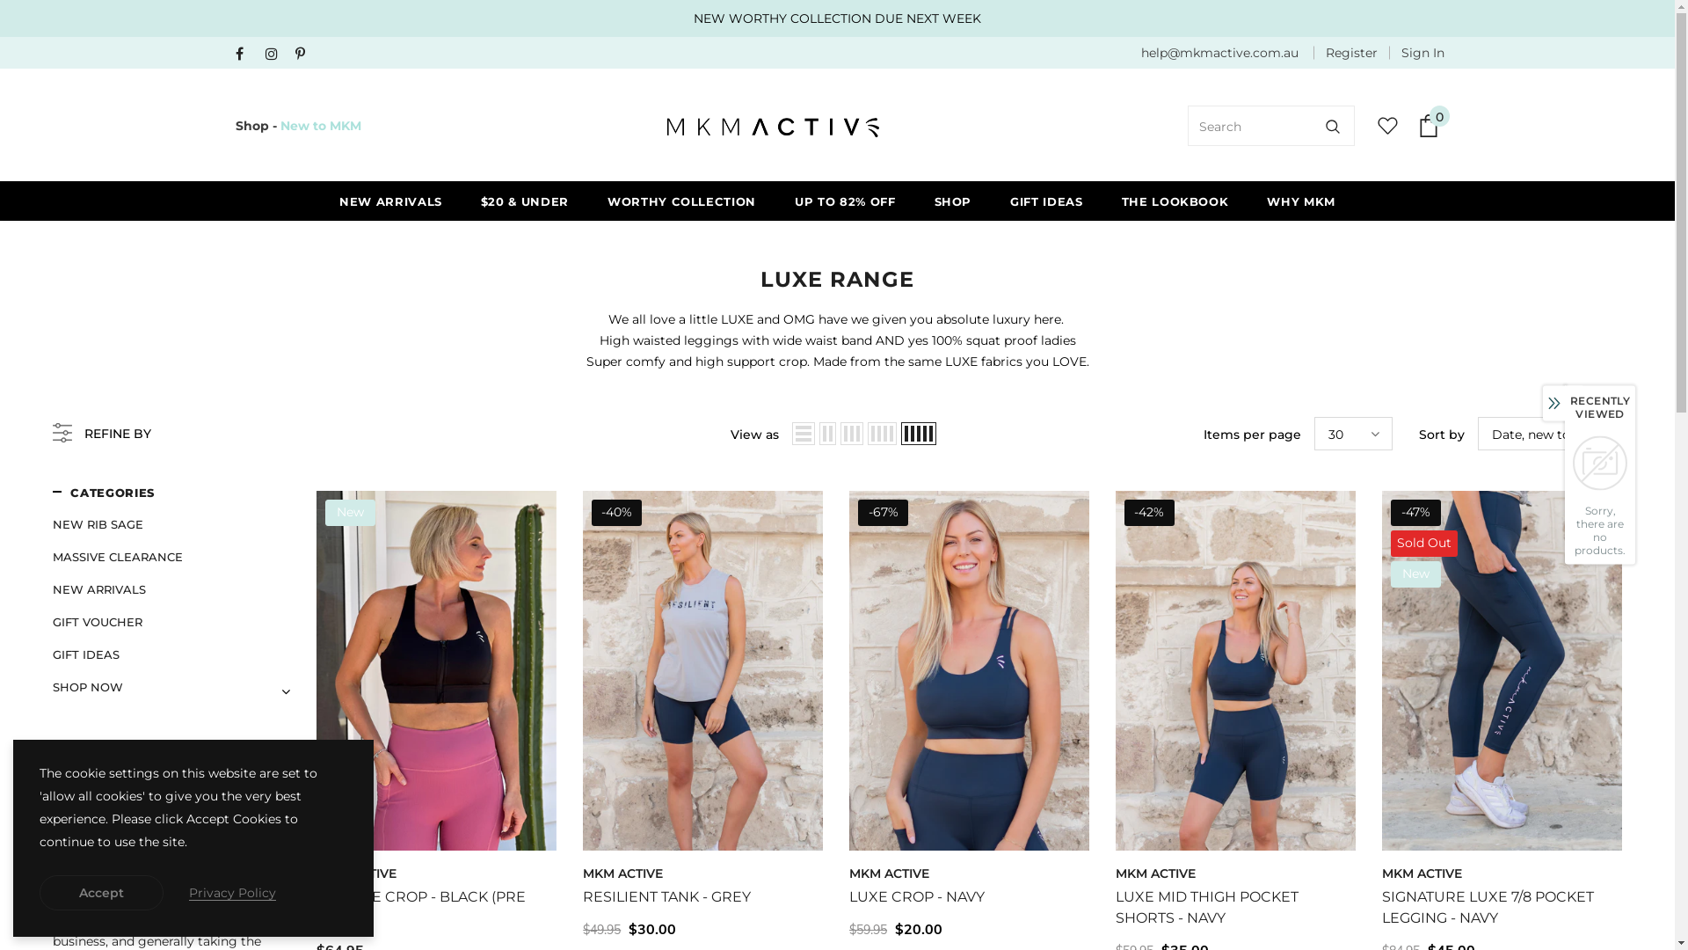 Image resolution: width=1688 pixels, height=950 pixels. What do you see at coordinates (320, 126) in the screenshot?
I see `New to MKM` at bounding box center [320, 126].